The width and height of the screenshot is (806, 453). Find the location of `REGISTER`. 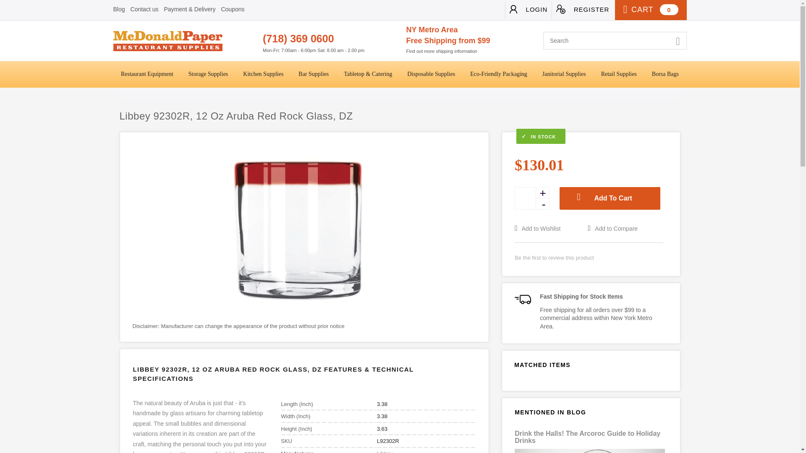

REGISTER is located at coordinates (582, 10).